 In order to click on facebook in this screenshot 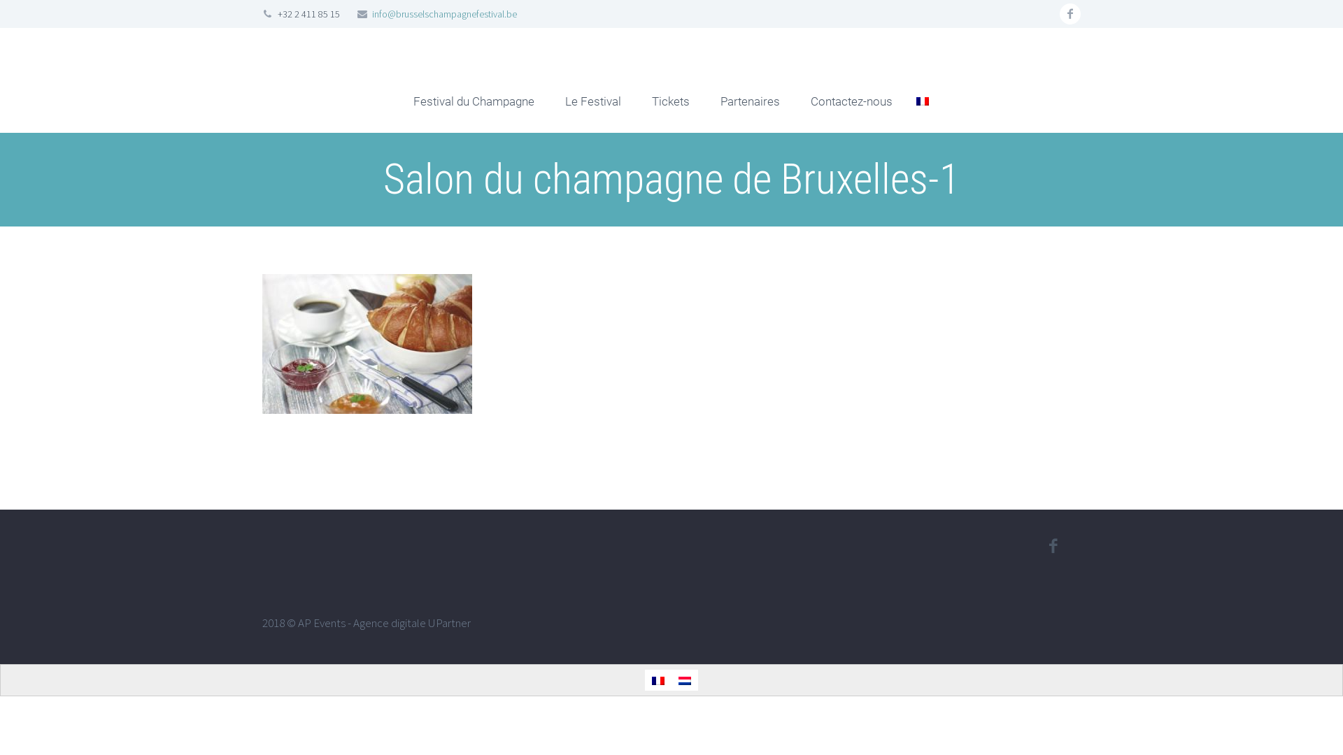, I will do `click(1053, 546)`.